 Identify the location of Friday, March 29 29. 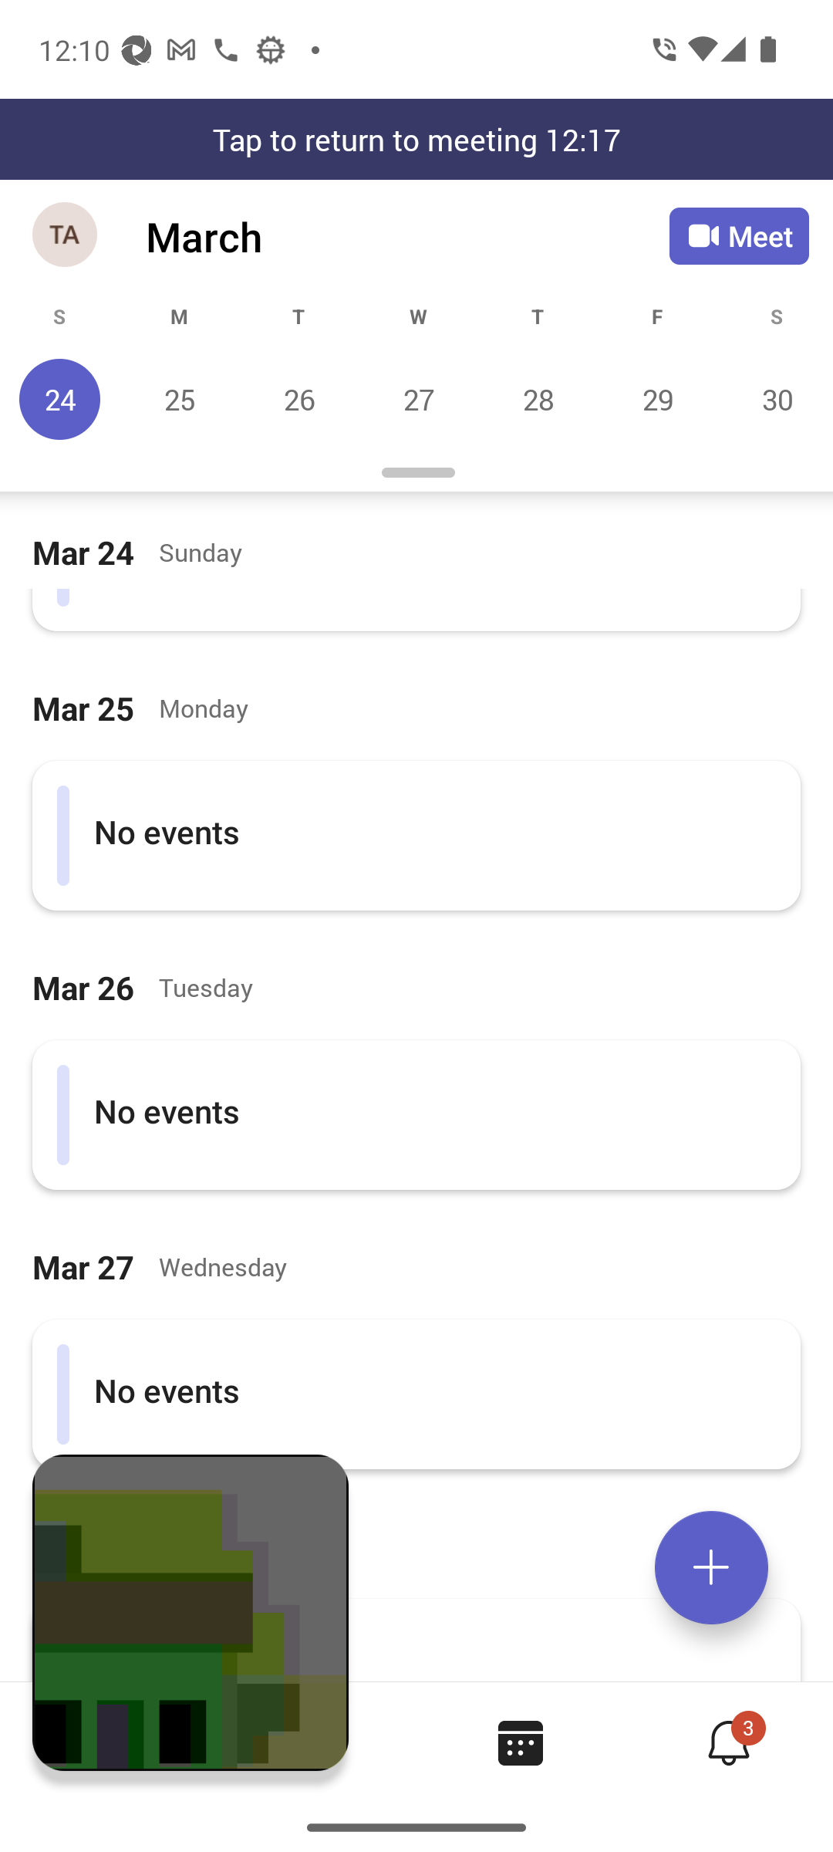
(657, 399).